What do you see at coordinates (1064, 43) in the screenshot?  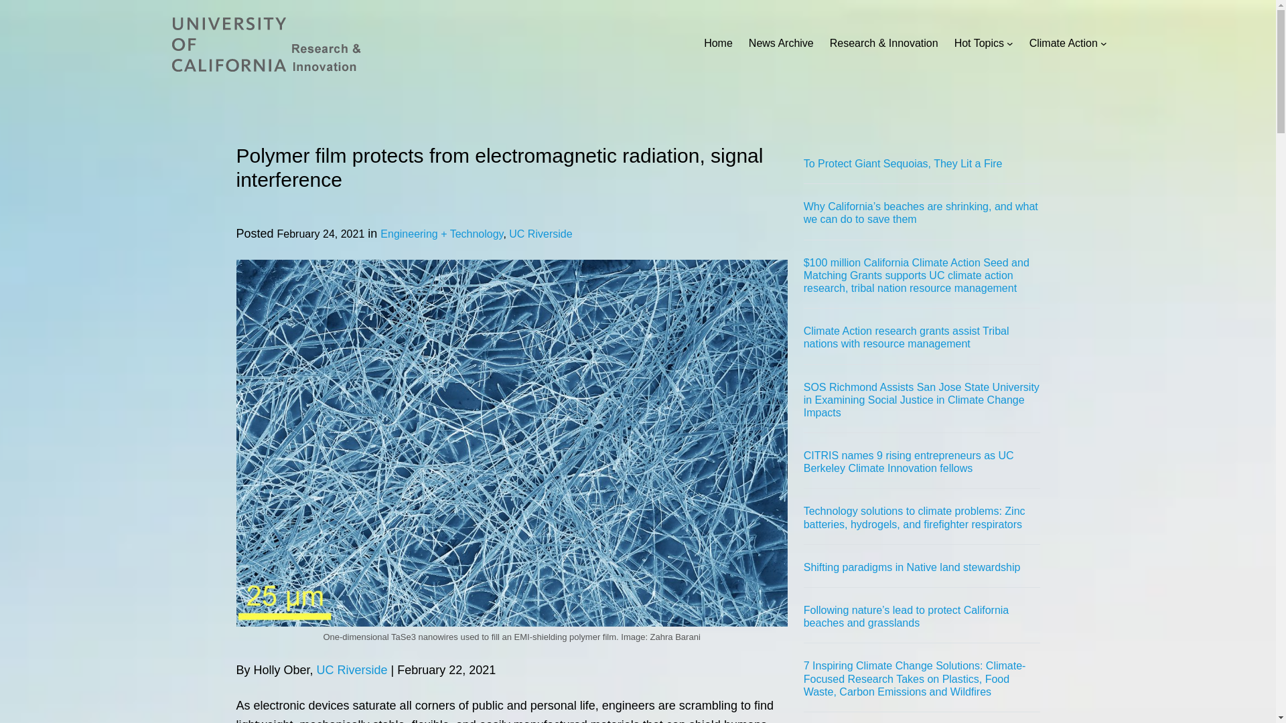 I see `California climate action` at bounding box center [1064, 43].